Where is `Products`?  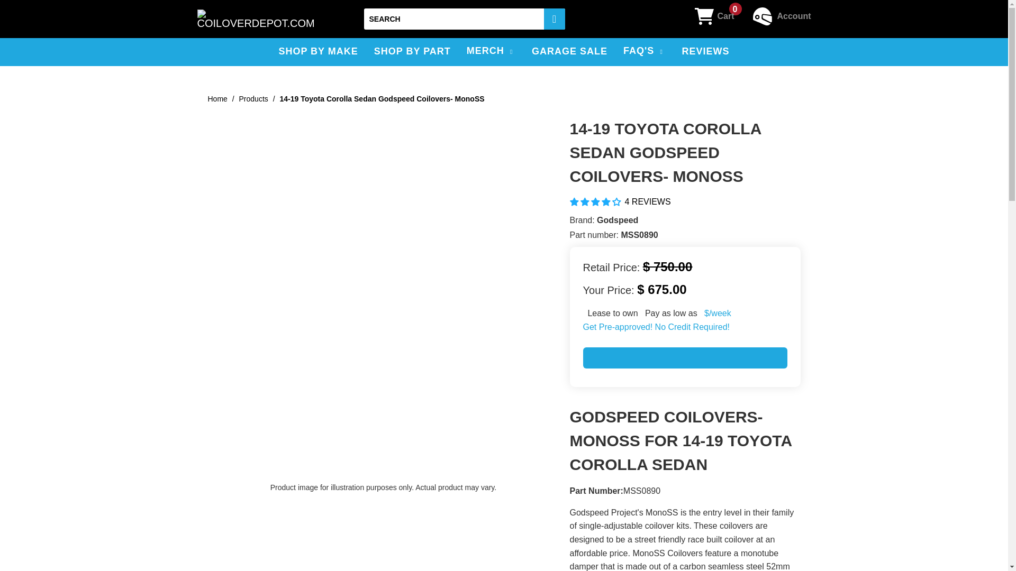
Products is located at coordinates (253, 99).